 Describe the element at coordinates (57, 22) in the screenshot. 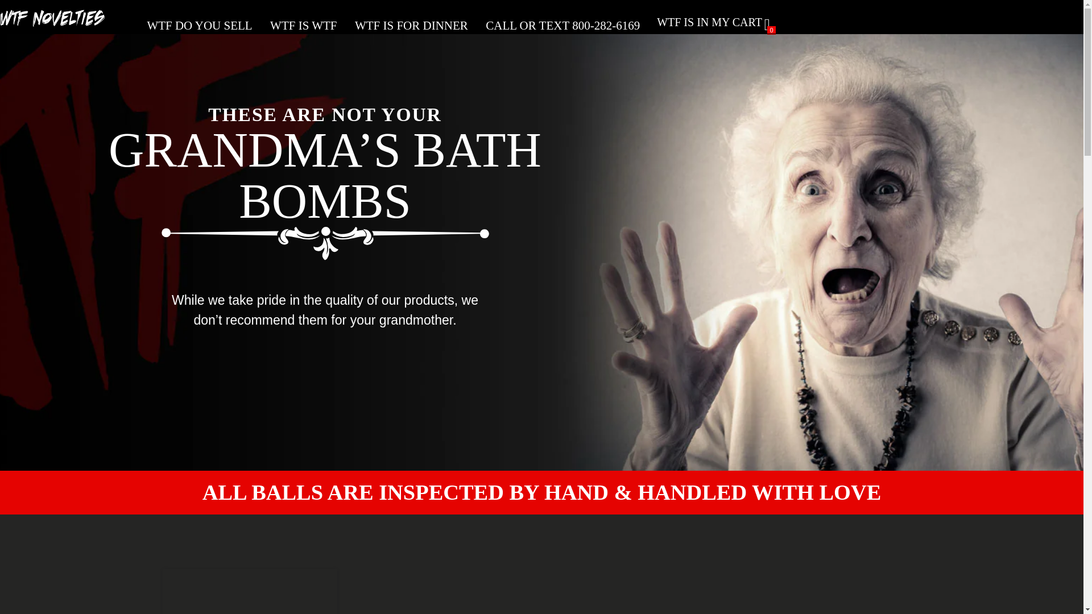

I see `WTF Novelties` at that location.